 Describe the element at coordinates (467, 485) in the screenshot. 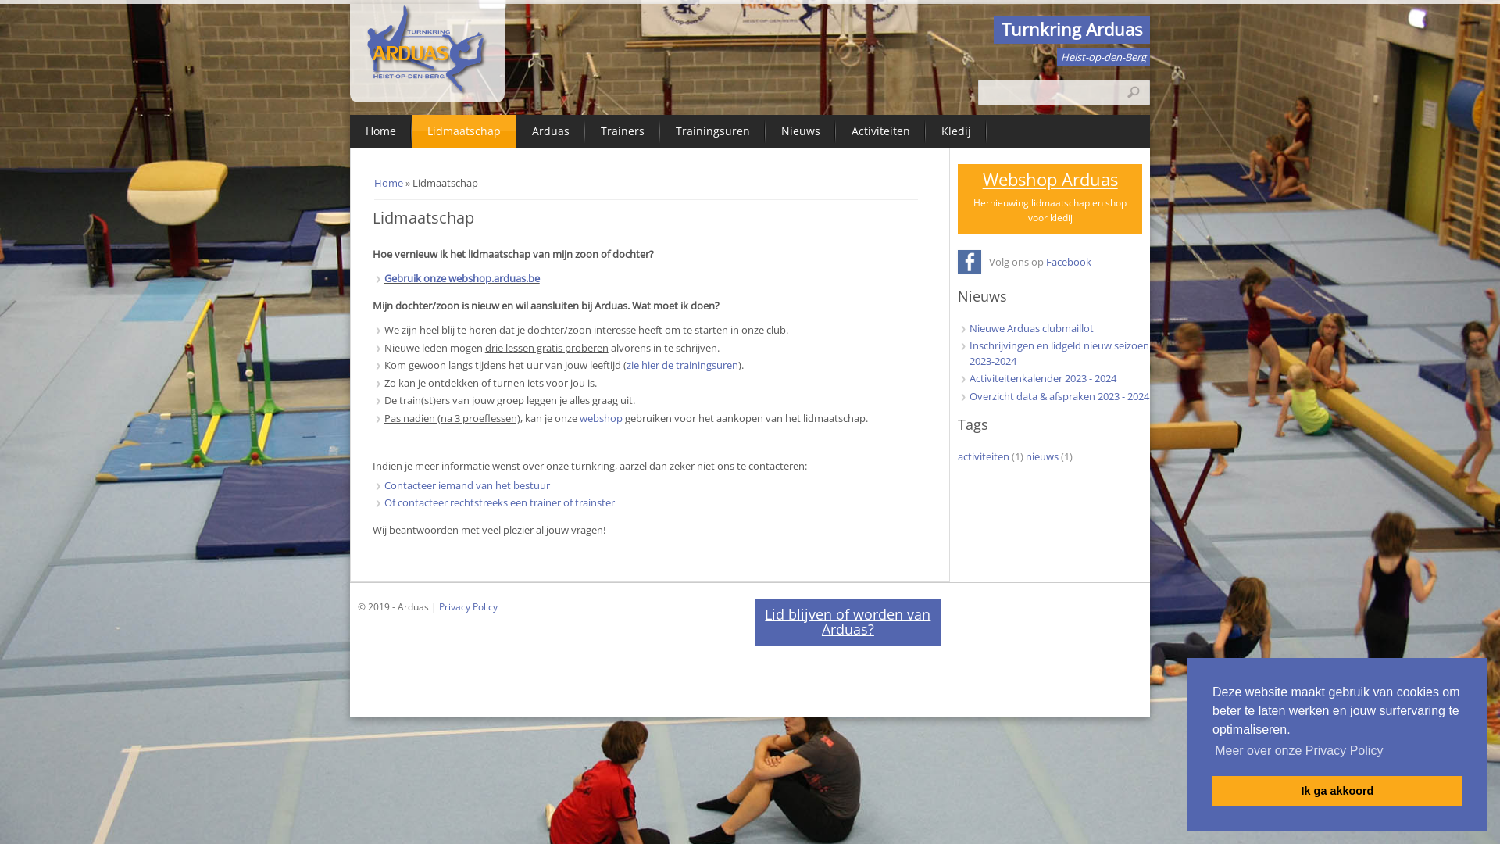

I see `Contacteer iemand van het bestuur` at that location.